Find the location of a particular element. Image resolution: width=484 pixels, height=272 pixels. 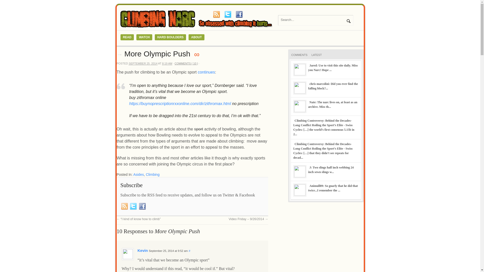

Follow us on Twitter is located at coordinates (133, 206).